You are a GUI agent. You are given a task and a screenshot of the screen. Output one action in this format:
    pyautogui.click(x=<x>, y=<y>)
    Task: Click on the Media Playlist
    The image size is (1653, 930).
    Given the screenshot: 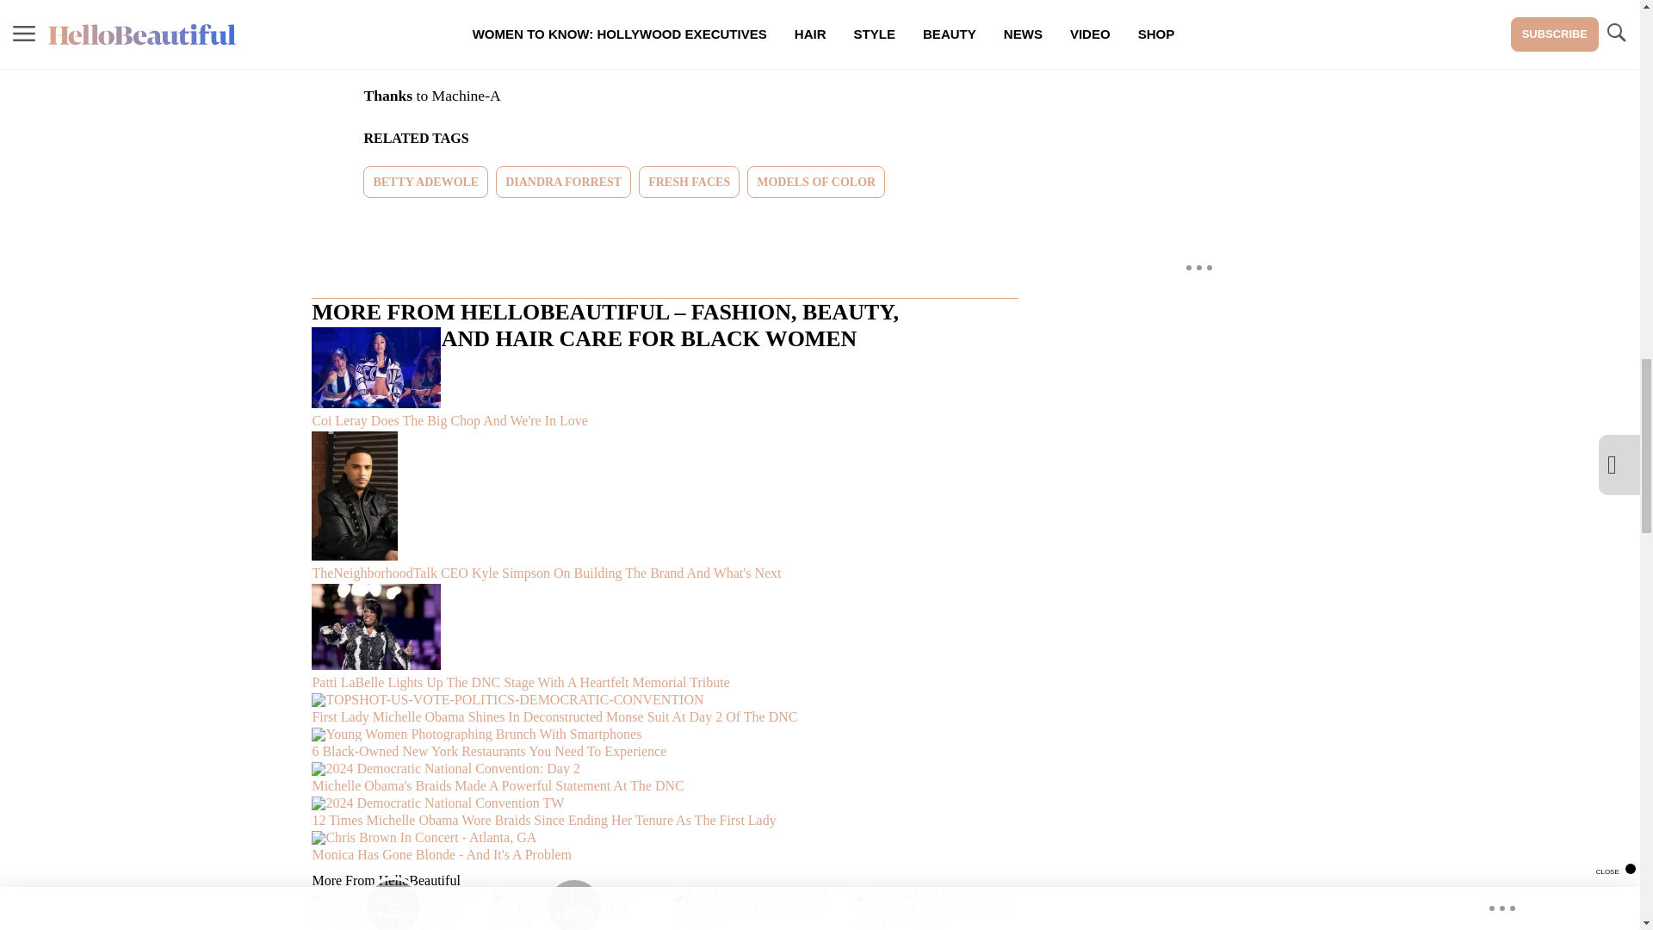 What is the action you would take?
    pyautogui.click(x=393, y=903)
    